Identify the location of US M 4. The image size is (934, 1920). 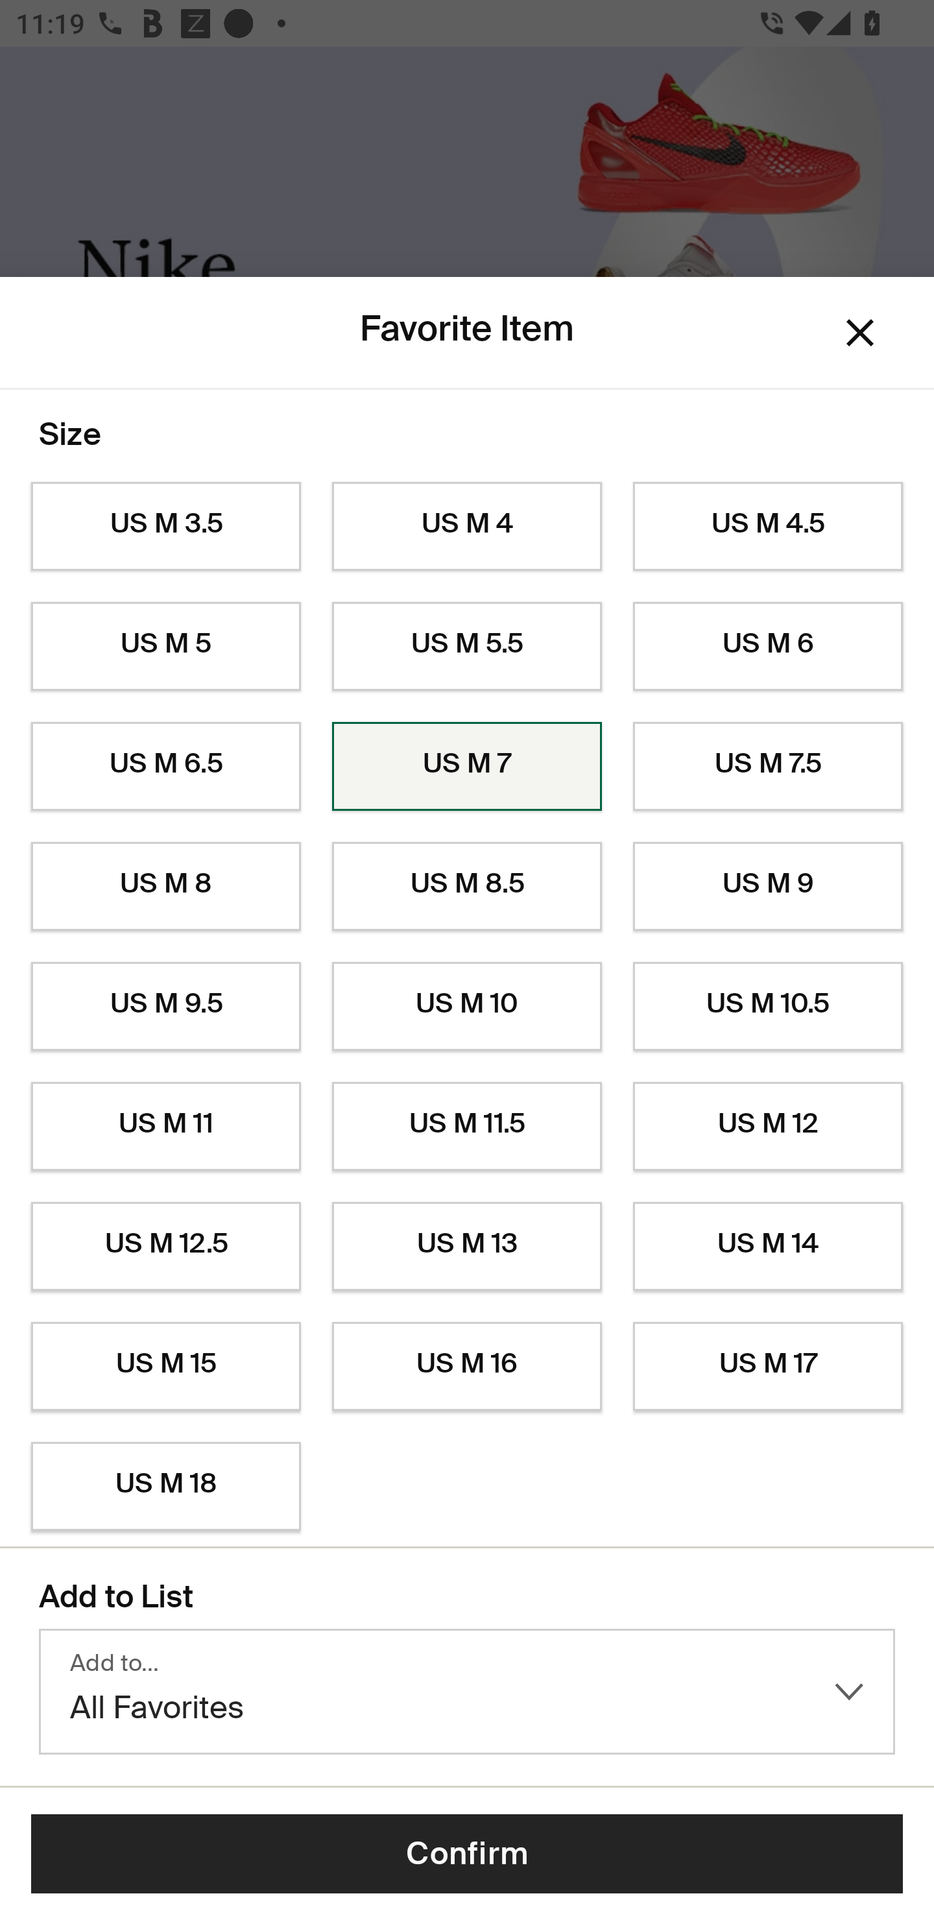
(467, 527).